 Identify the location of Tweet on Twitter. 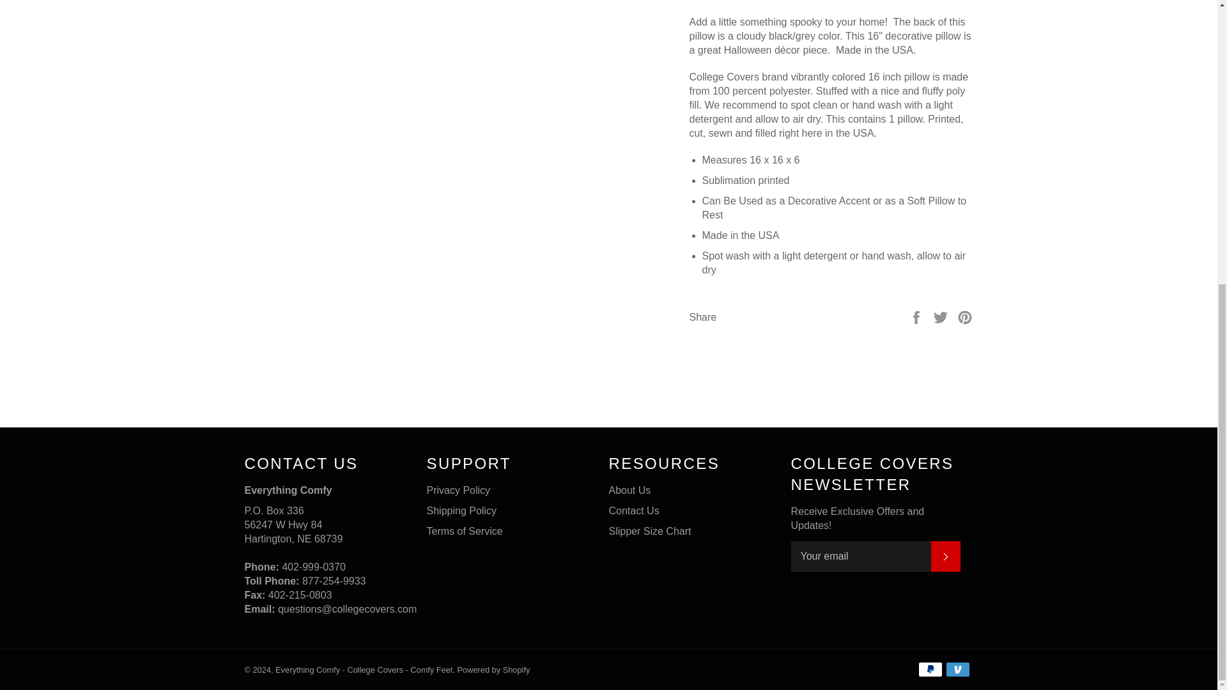
(942, 317).